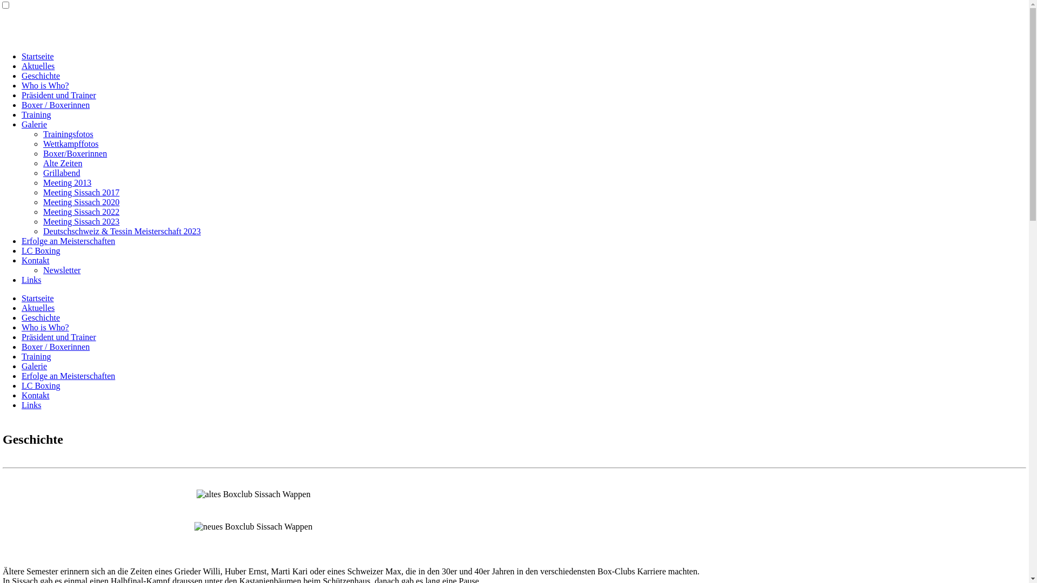  I want to click on Galerie, so click(35, 366).